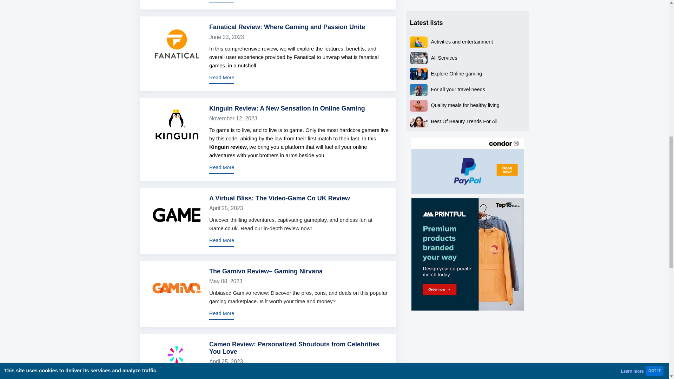 This screenshot has height=379, width=674. I want to click on Kinguin Review: A New Sensation in Online Gaming, so click(287, 108).